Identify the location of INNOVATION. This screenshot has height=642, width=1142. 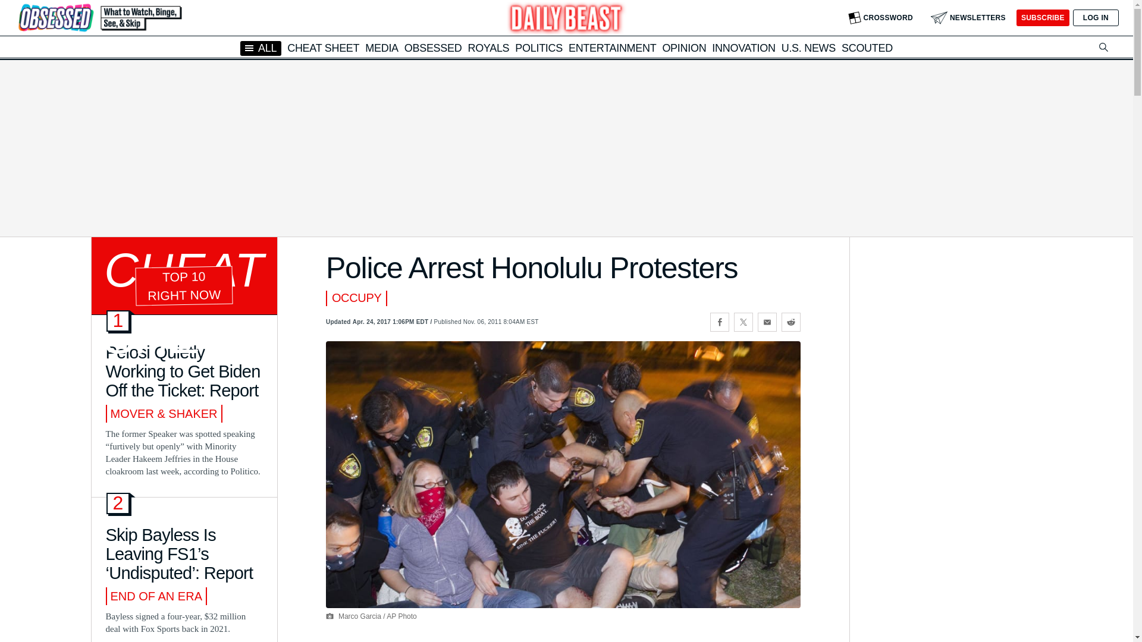
(743, 48).